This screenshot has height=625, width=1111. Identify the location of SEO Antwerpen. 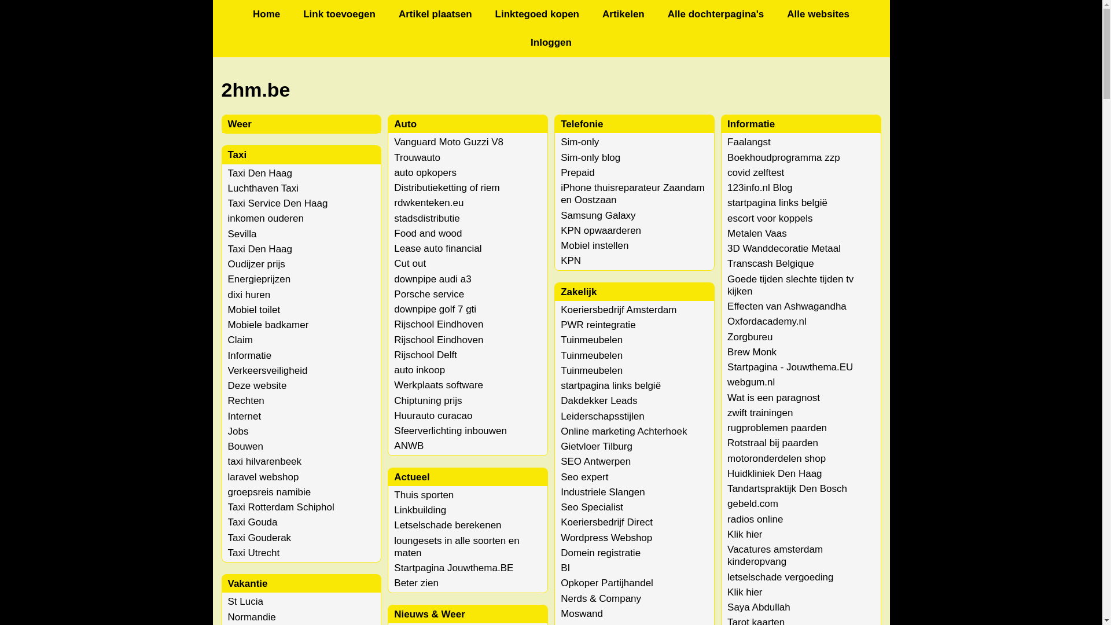
(595, 462).